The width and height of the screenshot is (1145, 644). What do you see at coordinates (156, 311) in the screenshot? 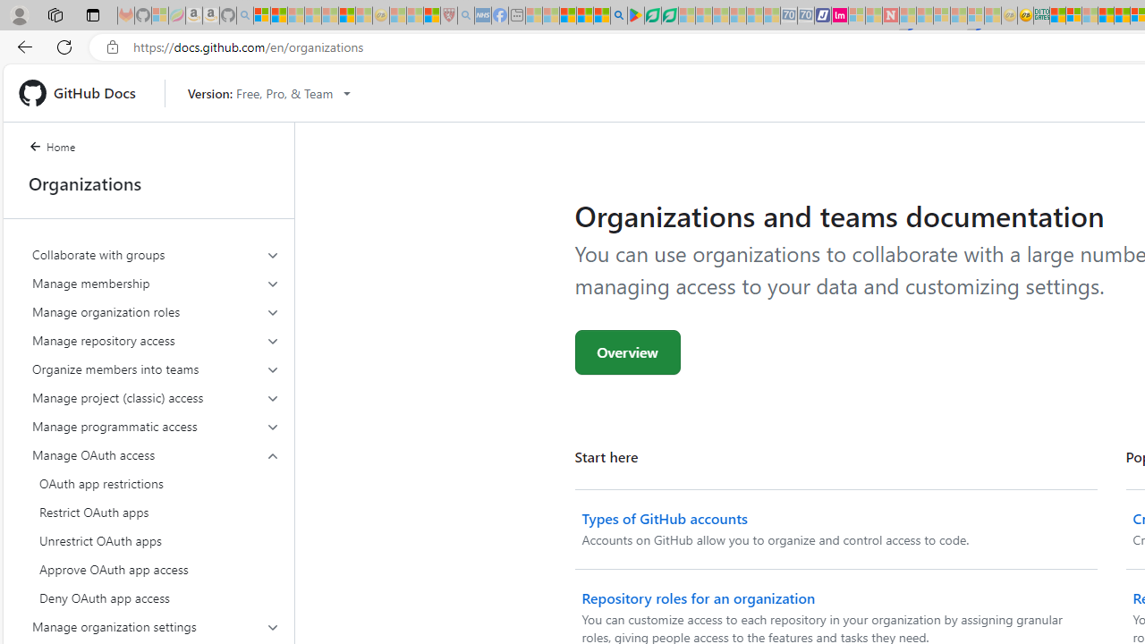
I see `Manage organization roles` at bounding box center [156, 311].